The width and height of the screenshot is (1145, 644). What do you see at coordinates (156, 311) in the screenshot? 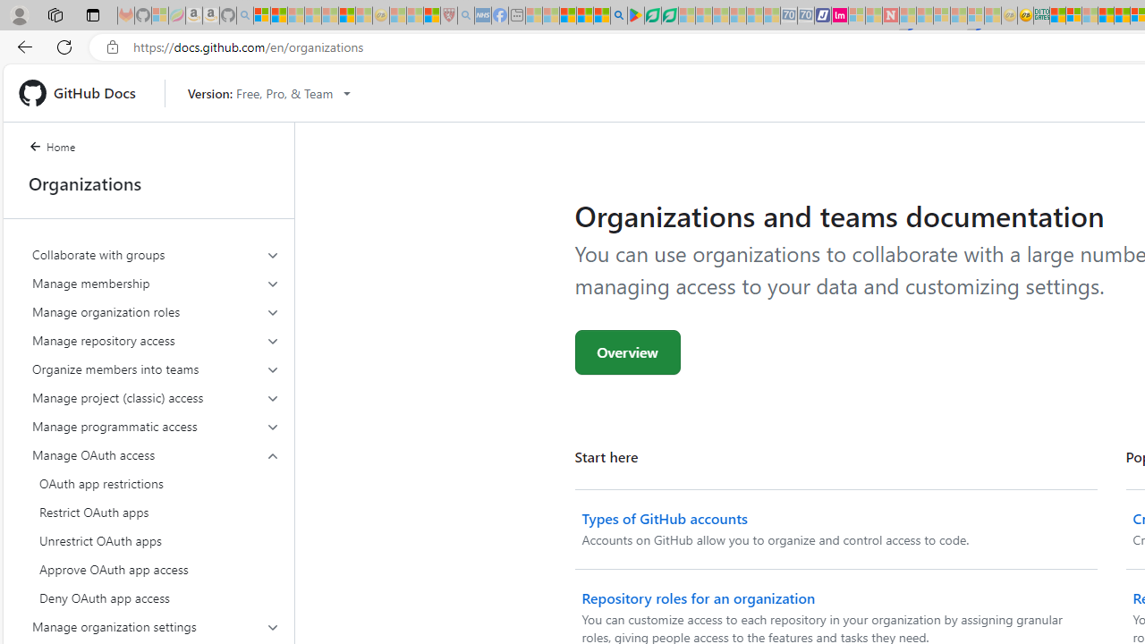
I see `Manage organization roles` at bounding box center [156, 311].